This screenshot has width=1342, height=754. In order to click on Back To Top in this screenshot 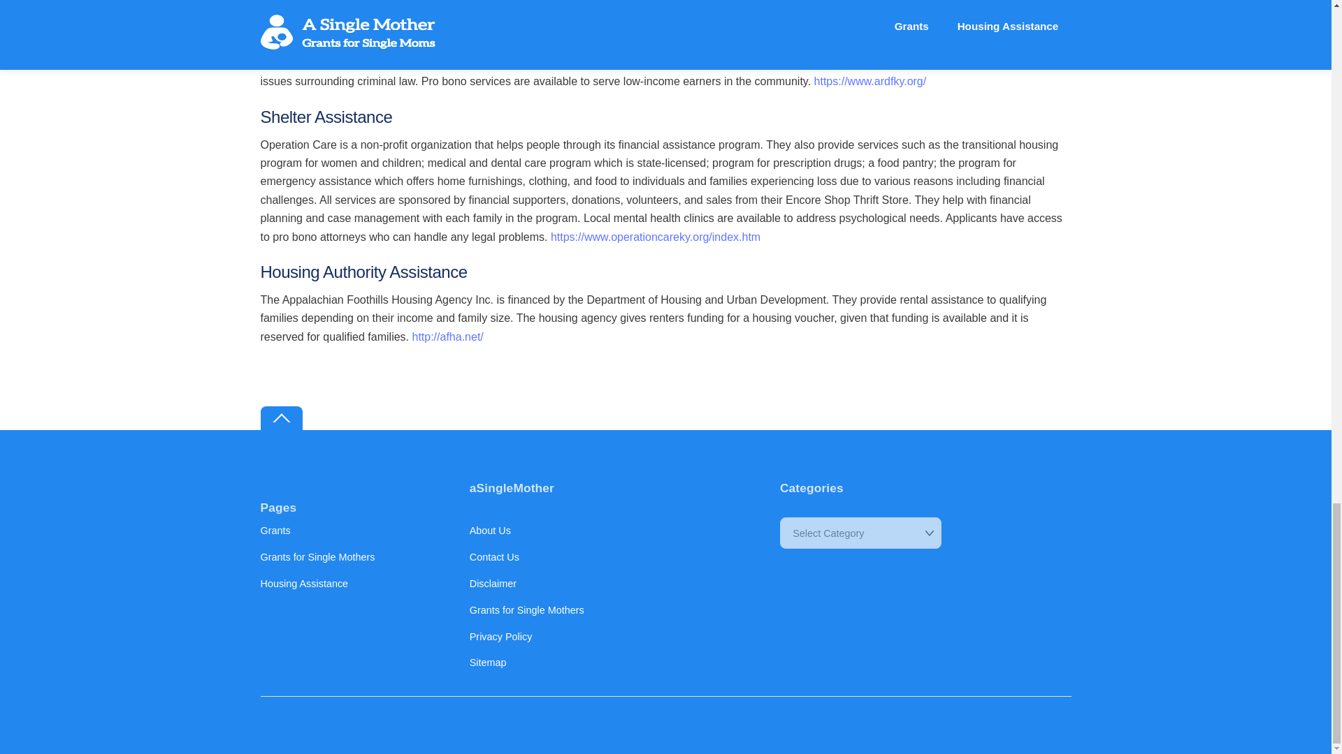, I will do `click(281, 418)`.